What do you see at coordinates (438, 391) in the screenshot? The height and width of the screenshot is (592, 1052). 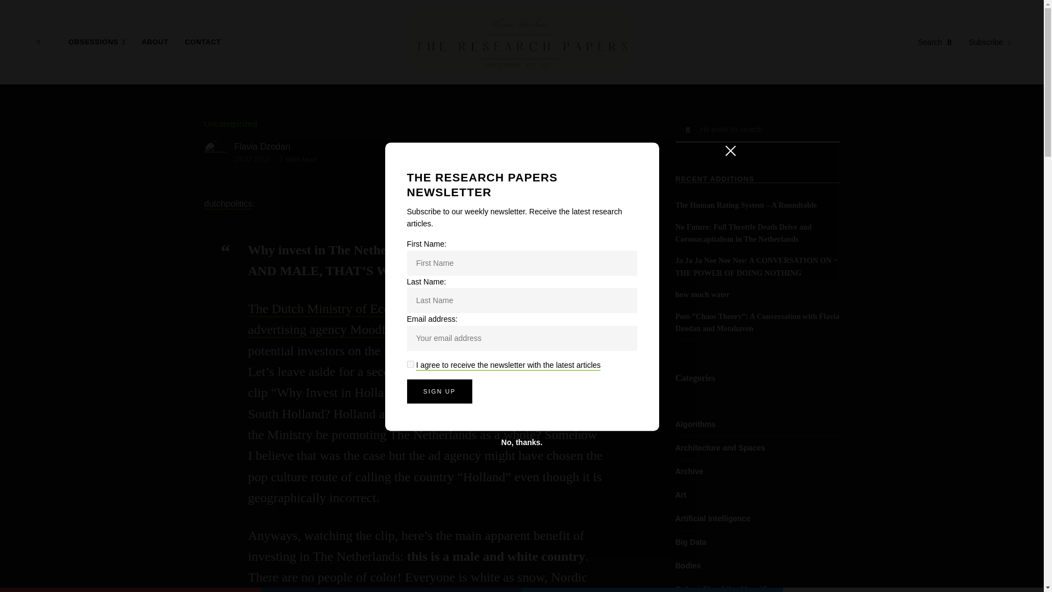 I see `Sign up` at bounding box center [438, 391].